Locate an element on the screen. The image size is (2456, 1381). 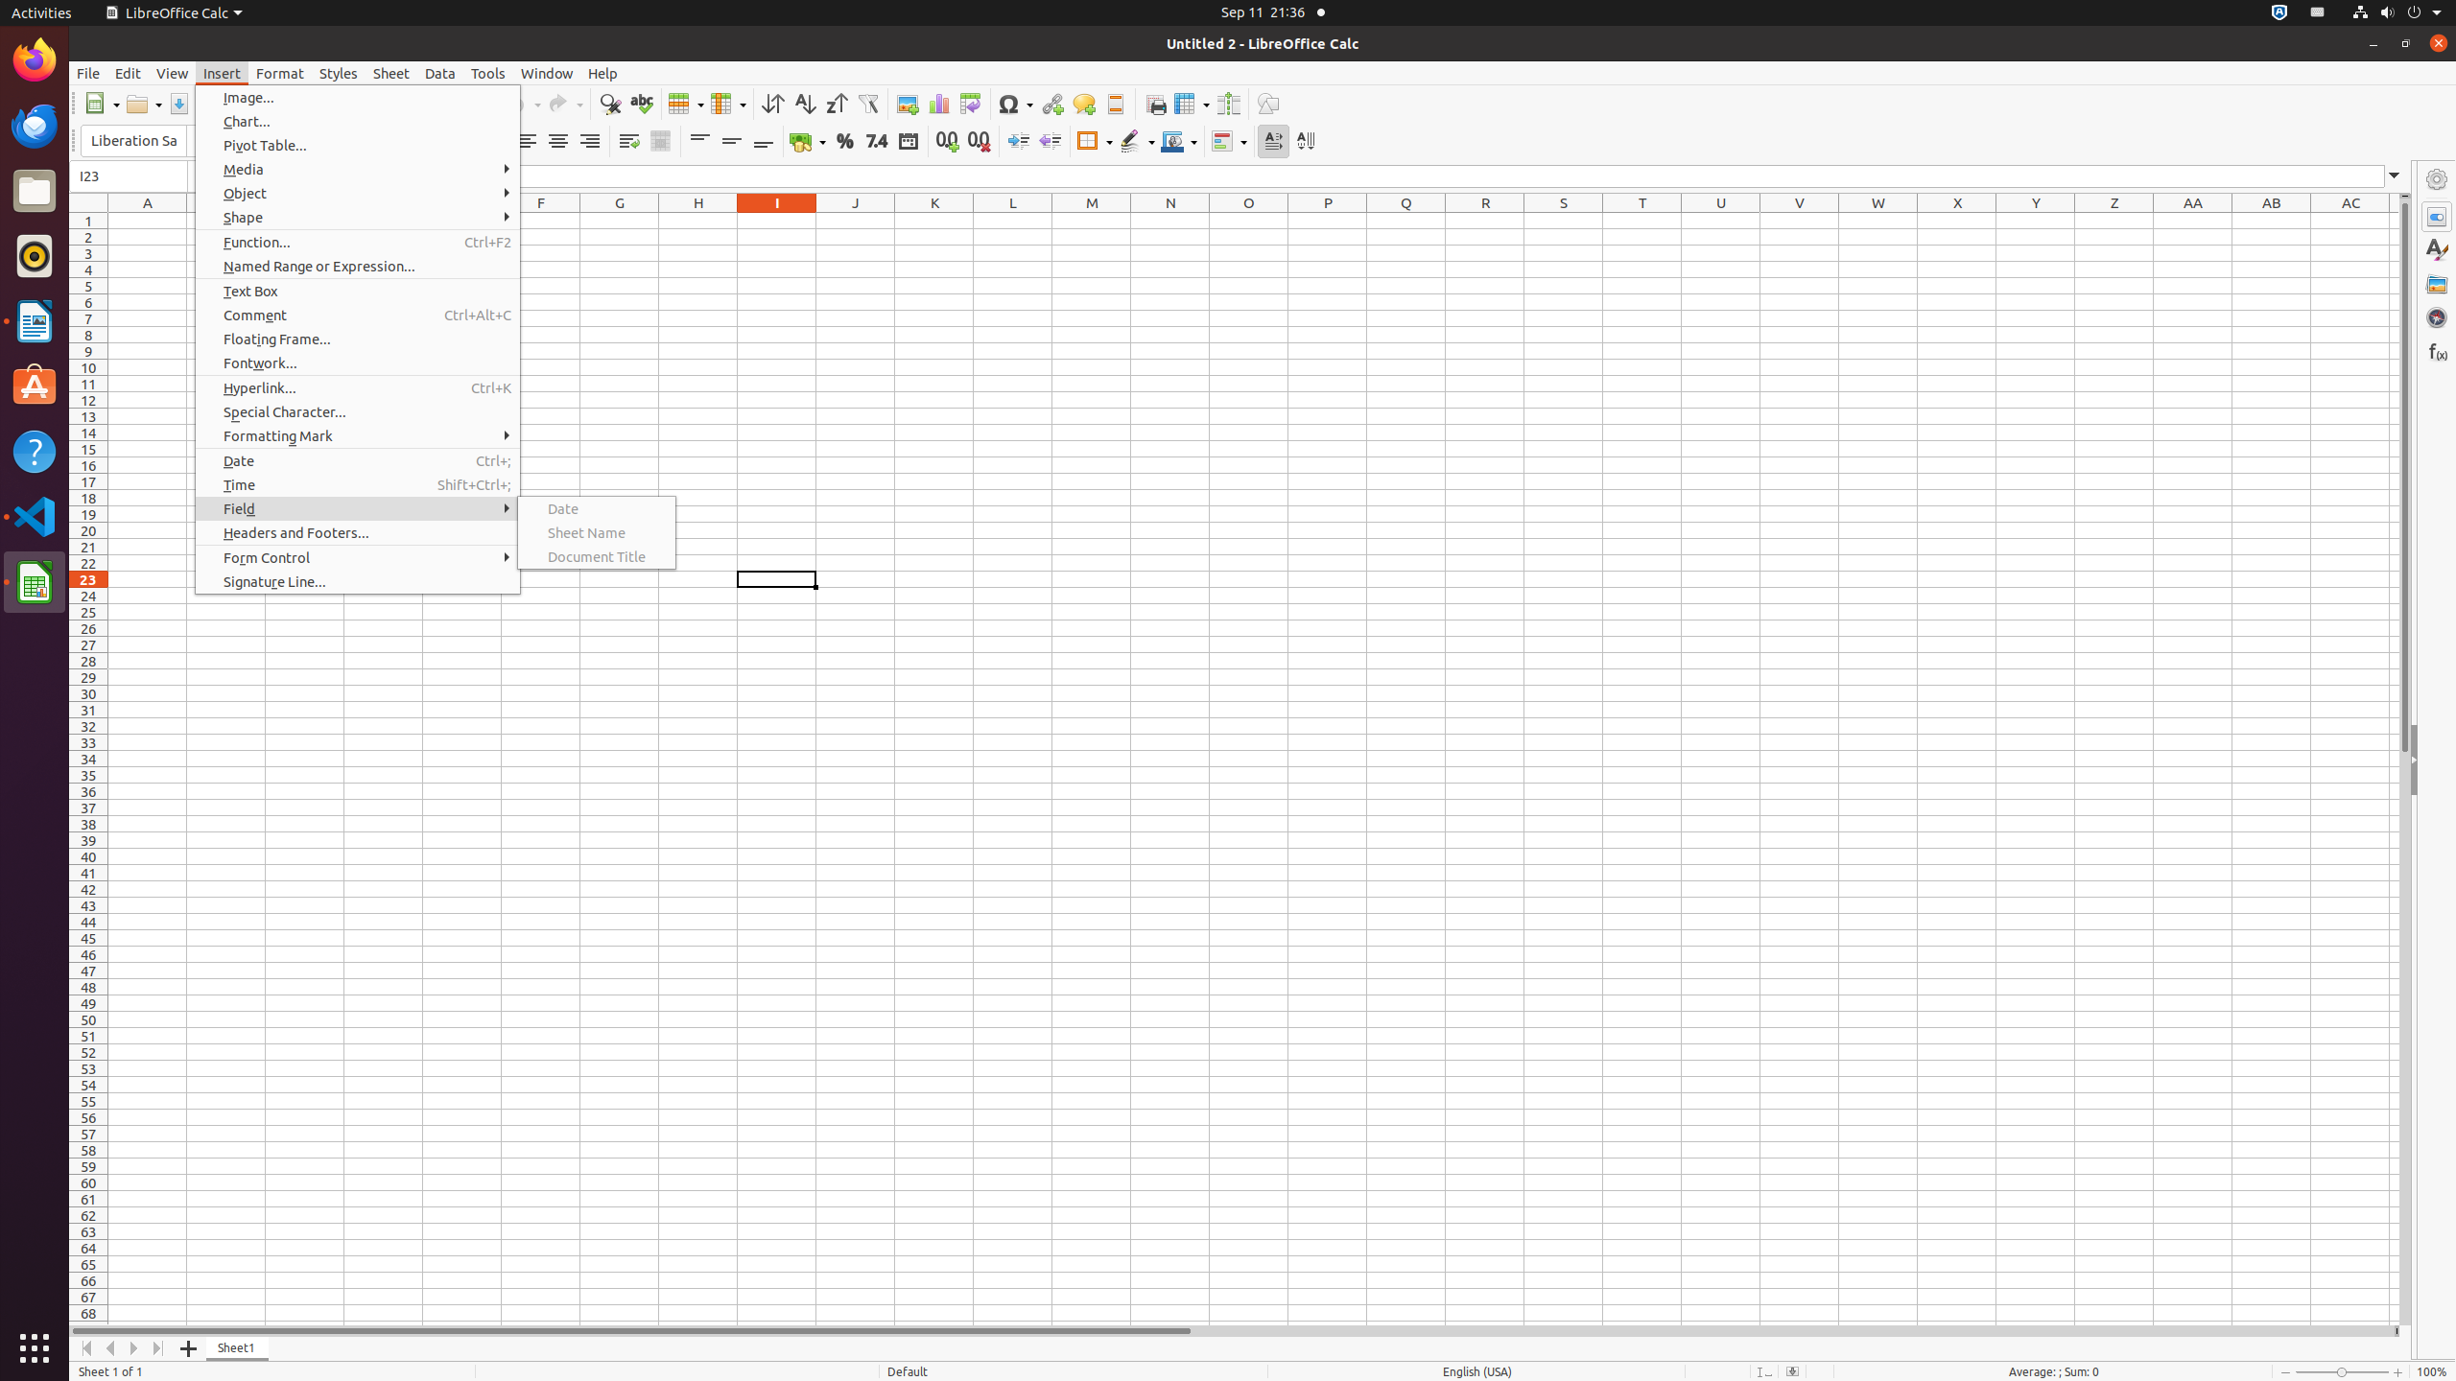
Fontwork... is located at coordinates (358, 363).